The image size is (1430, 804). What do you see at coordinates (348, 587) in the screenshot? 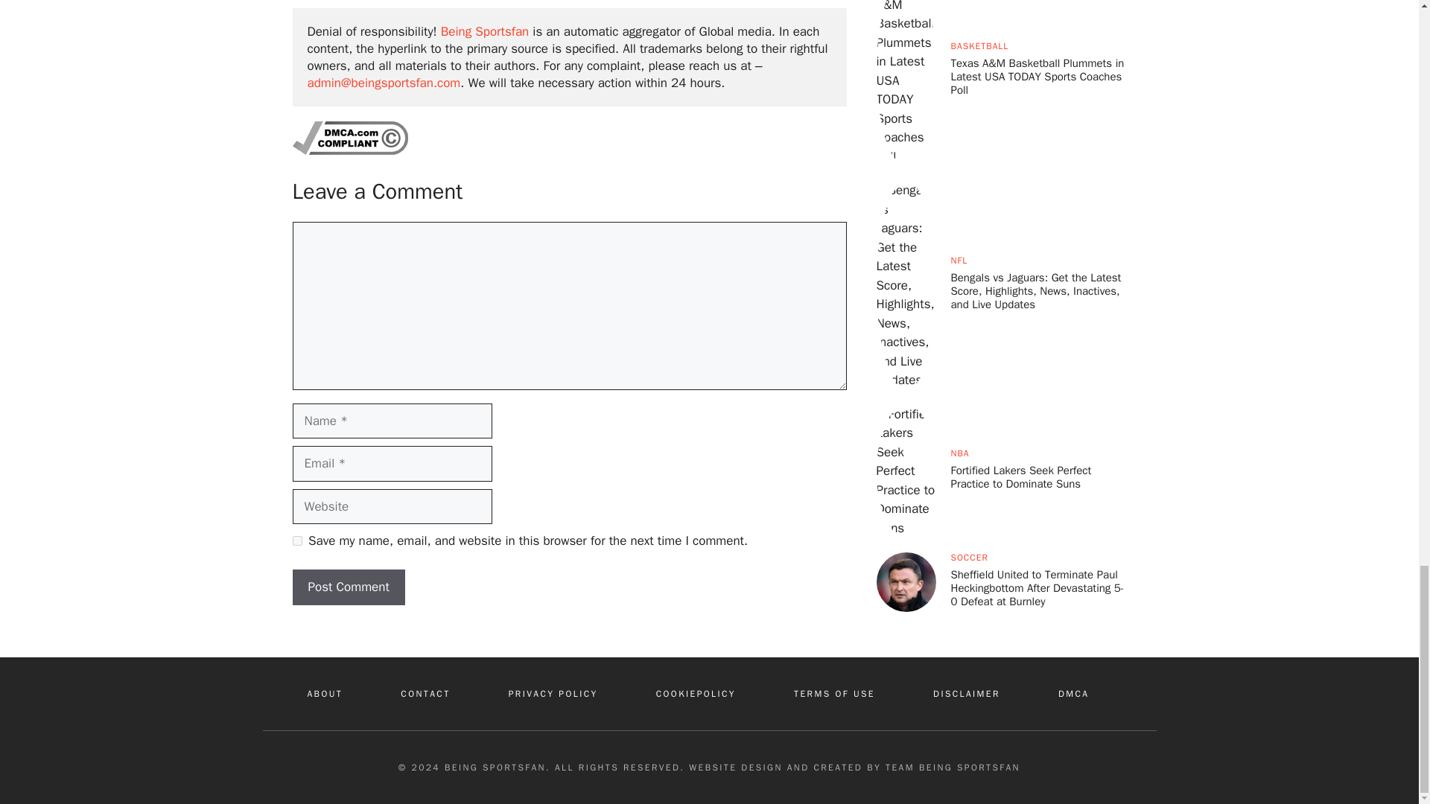
I see `Post Comment` at bounding box center [348, 587].